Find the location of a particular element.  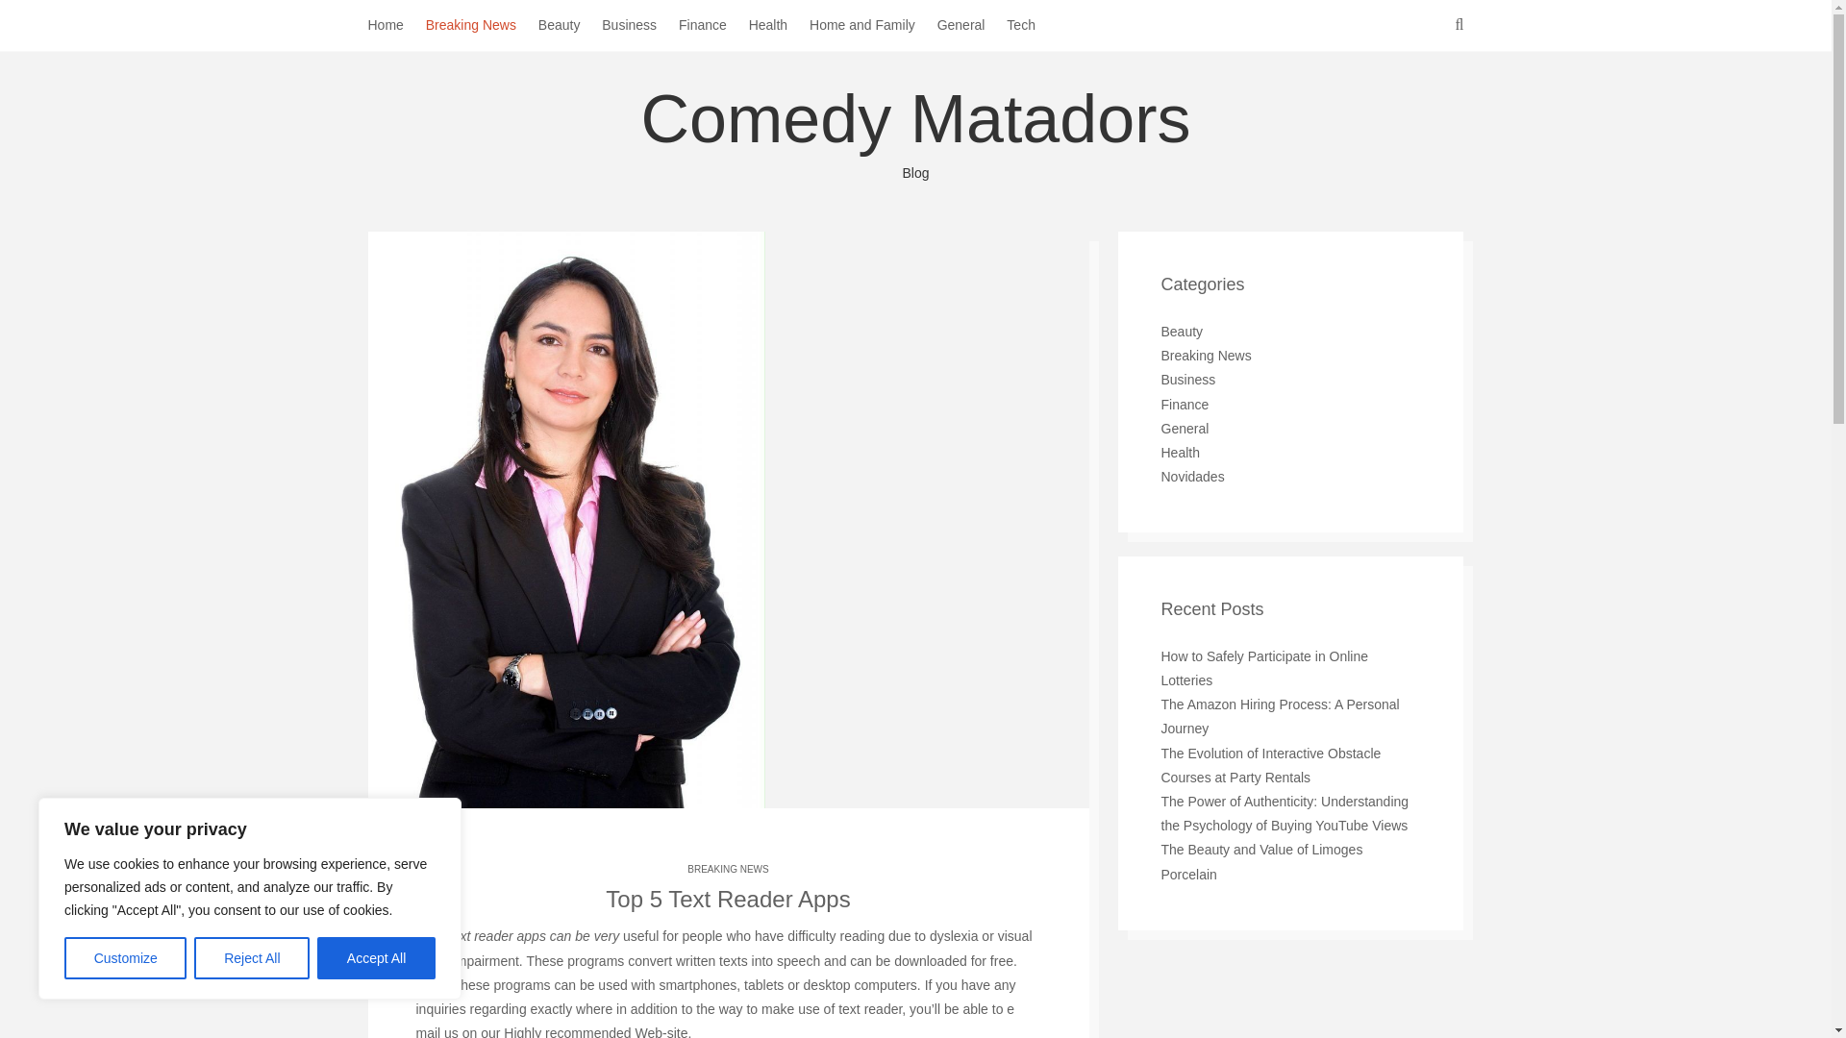

Breaking News is located at coordinates (483, 25).